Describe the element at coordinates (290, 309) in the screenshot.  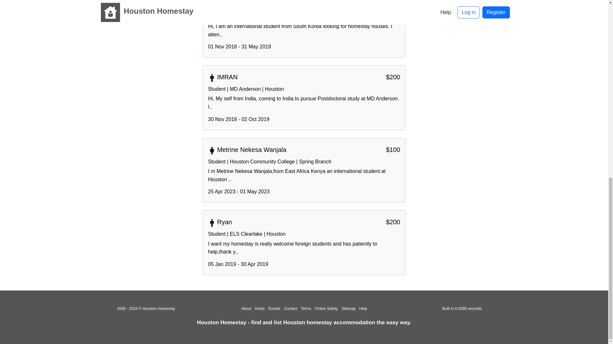
I see `Contact` at that location.